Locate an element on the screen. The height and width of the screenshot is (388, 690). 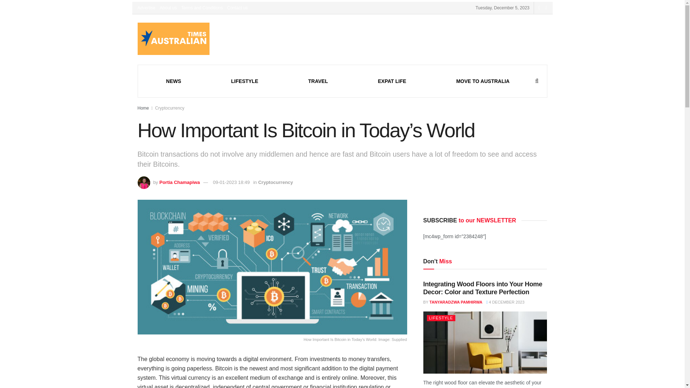
MOVE TO AUSTRALIA is located at coordinates (483, 81).